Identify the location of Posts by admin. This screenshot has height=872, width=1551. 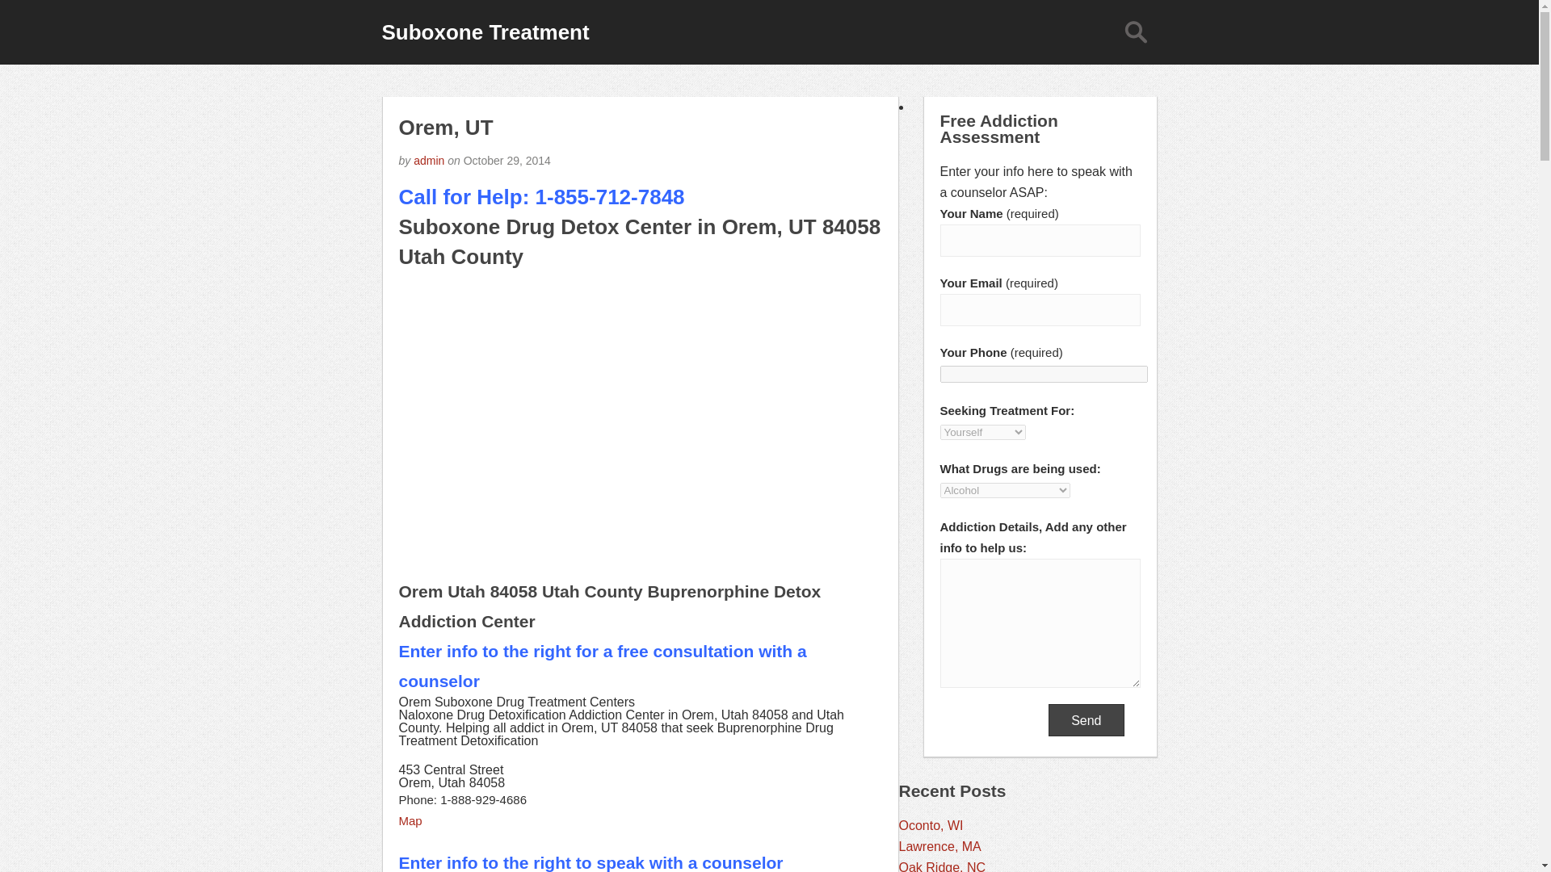
(428, 161).